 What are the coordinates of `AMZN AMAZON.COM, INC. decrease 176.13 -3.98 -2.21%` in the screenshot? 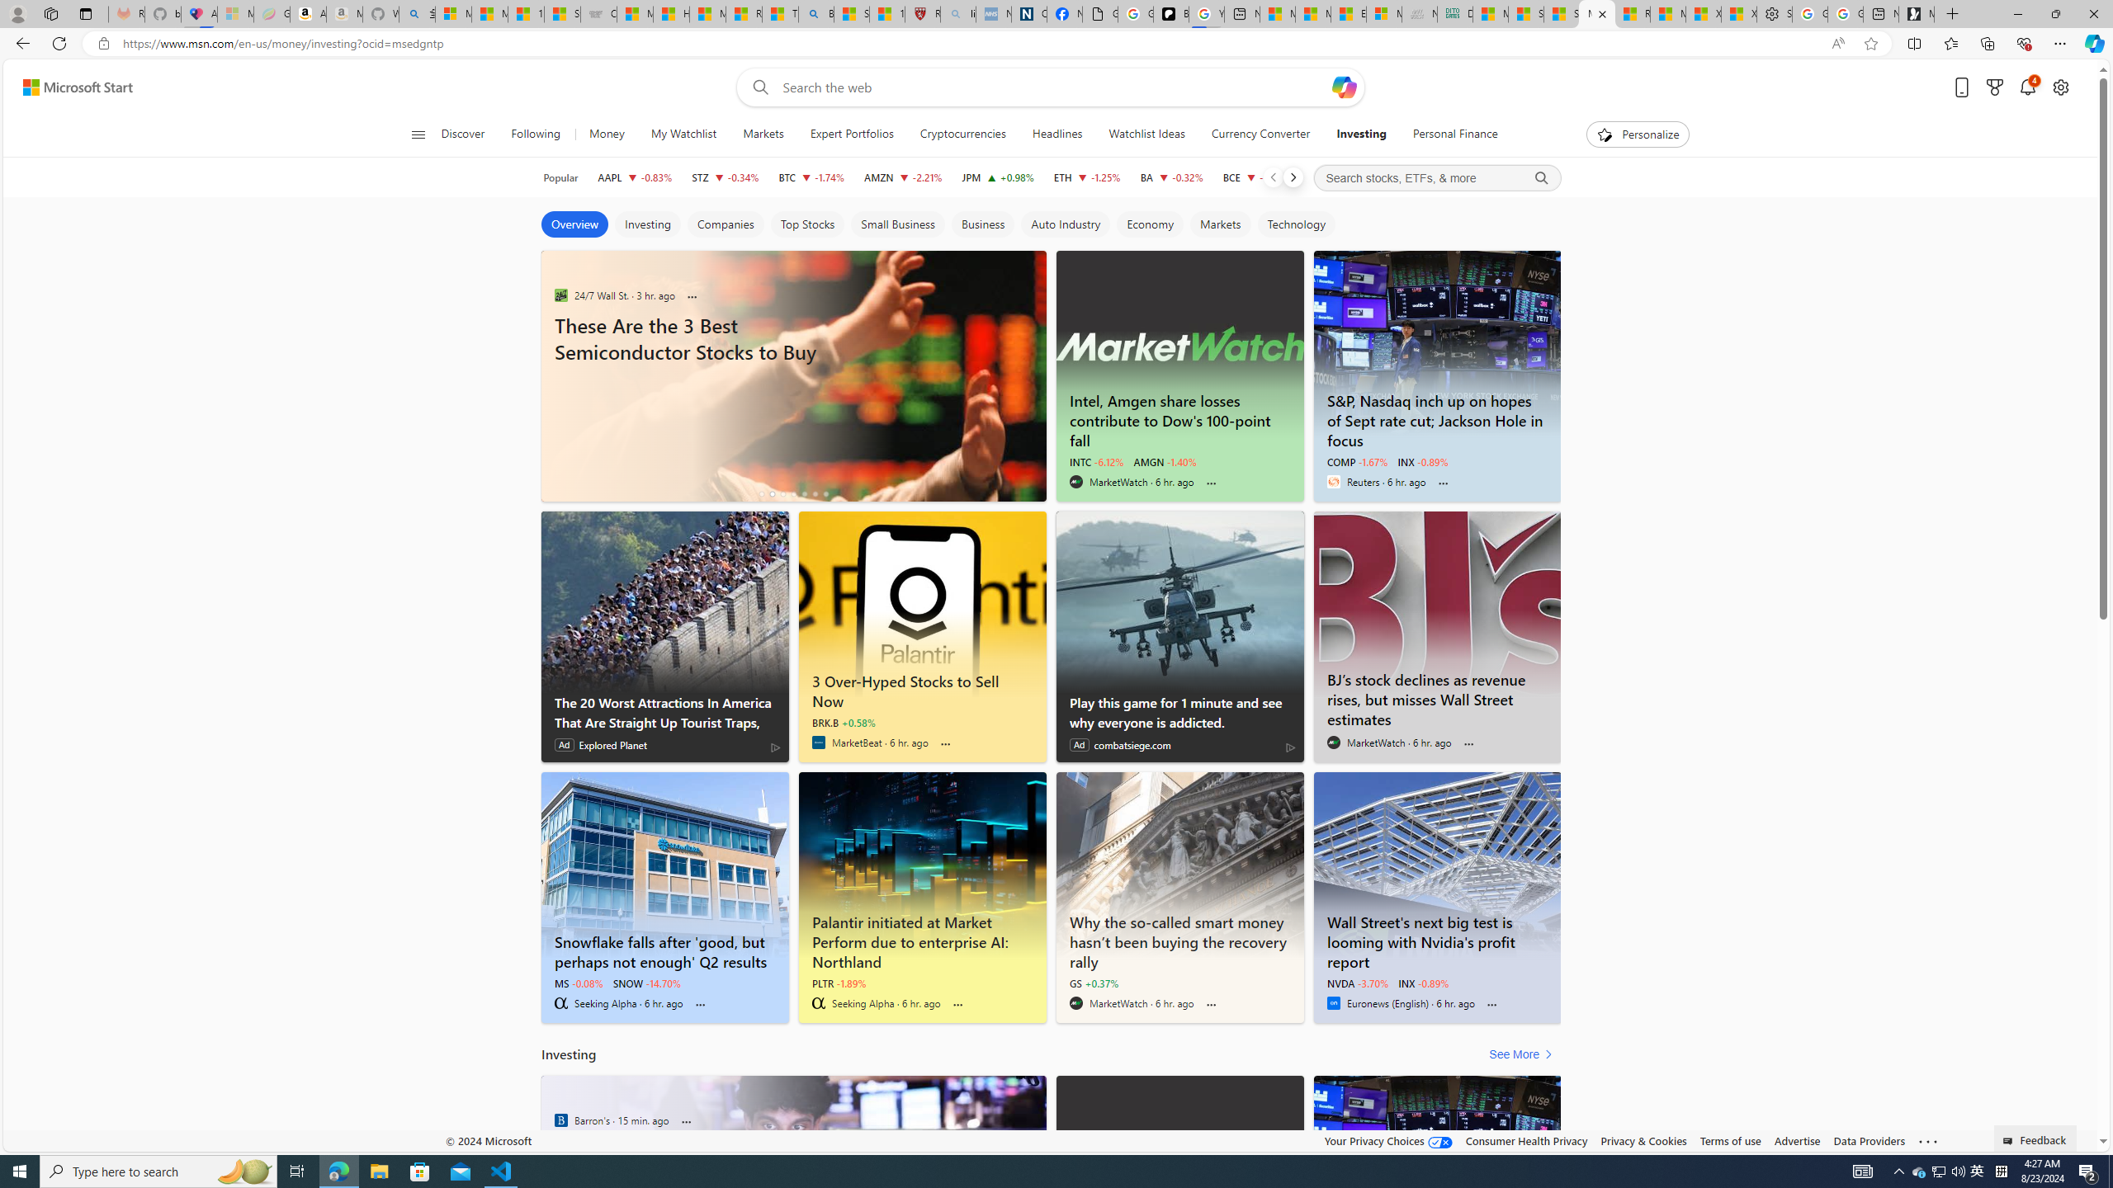 It's located at (903, 177).